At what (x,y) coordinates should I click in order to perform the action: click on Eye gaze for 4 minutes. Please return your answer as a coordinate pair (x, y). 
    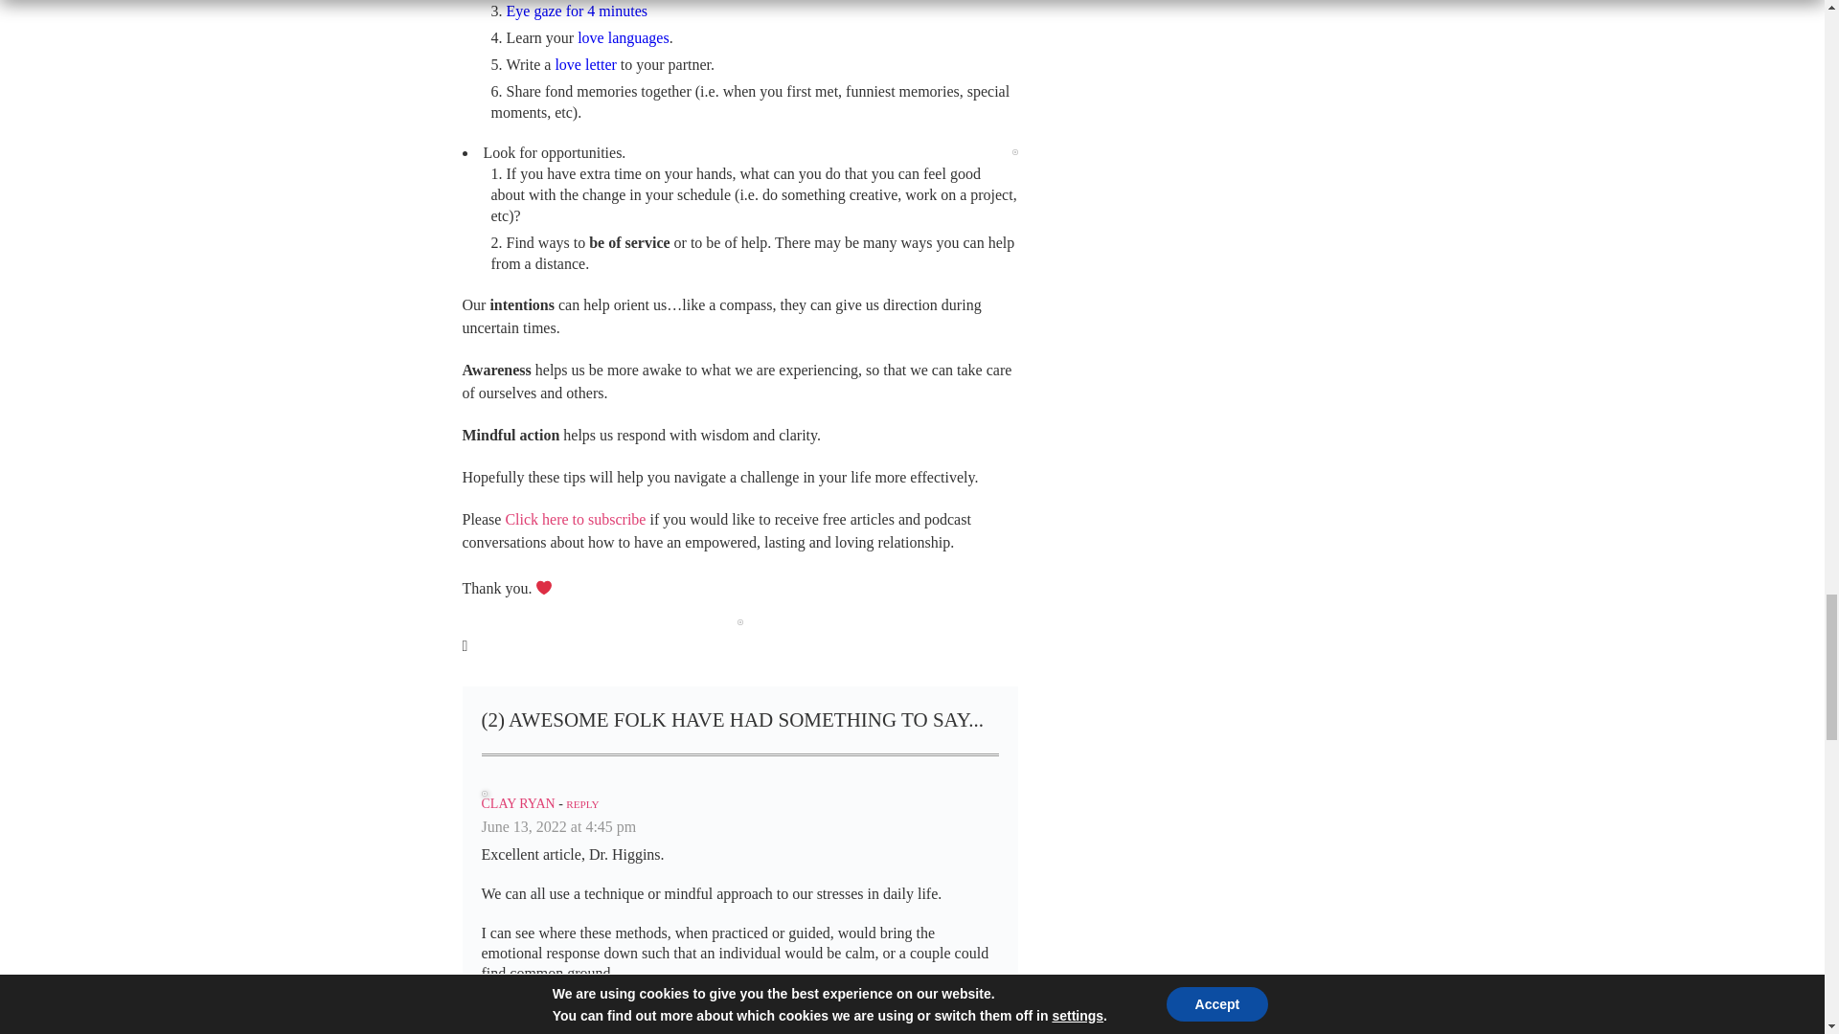
    Looking at the image, I should click on (577, 11).